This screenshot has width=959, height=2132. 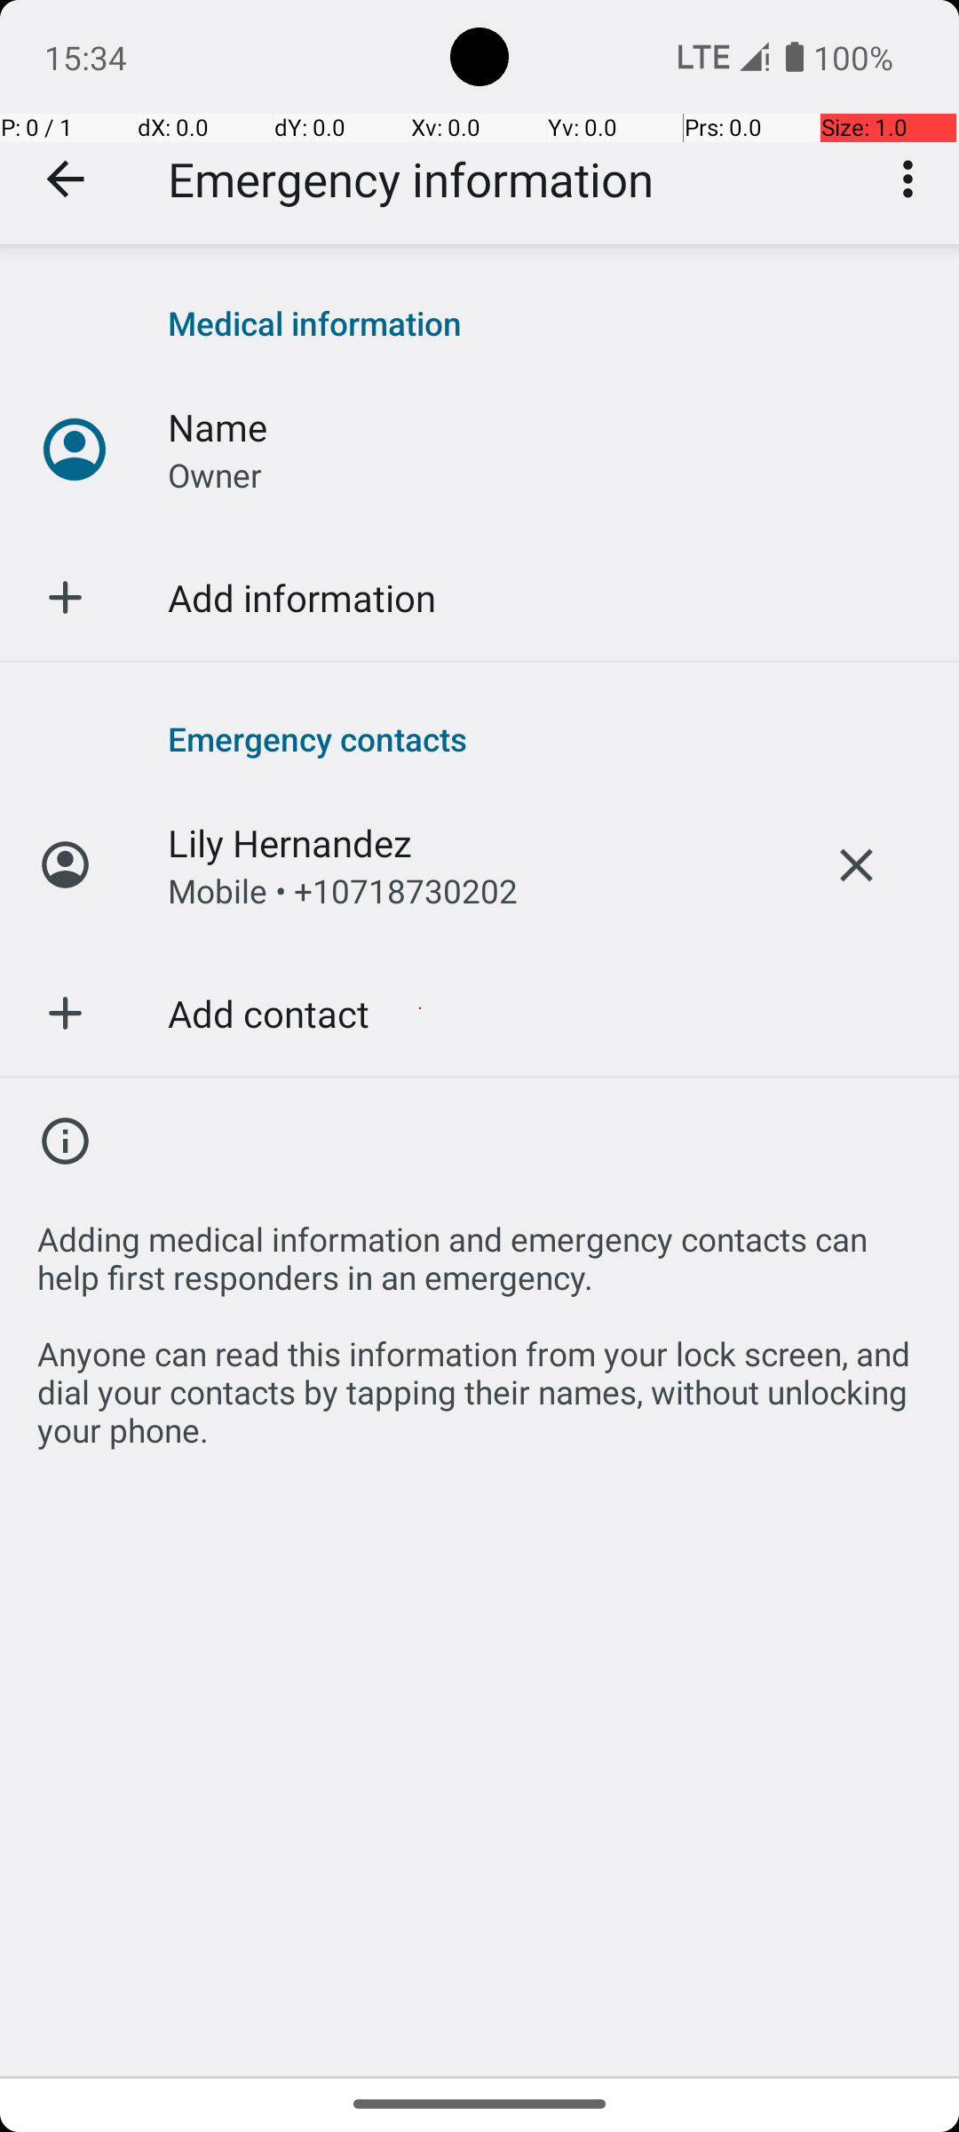 What do you see at coordinates (545, 323) in the screenshot?
I see `Medical information` at bounding box center [545, 323].